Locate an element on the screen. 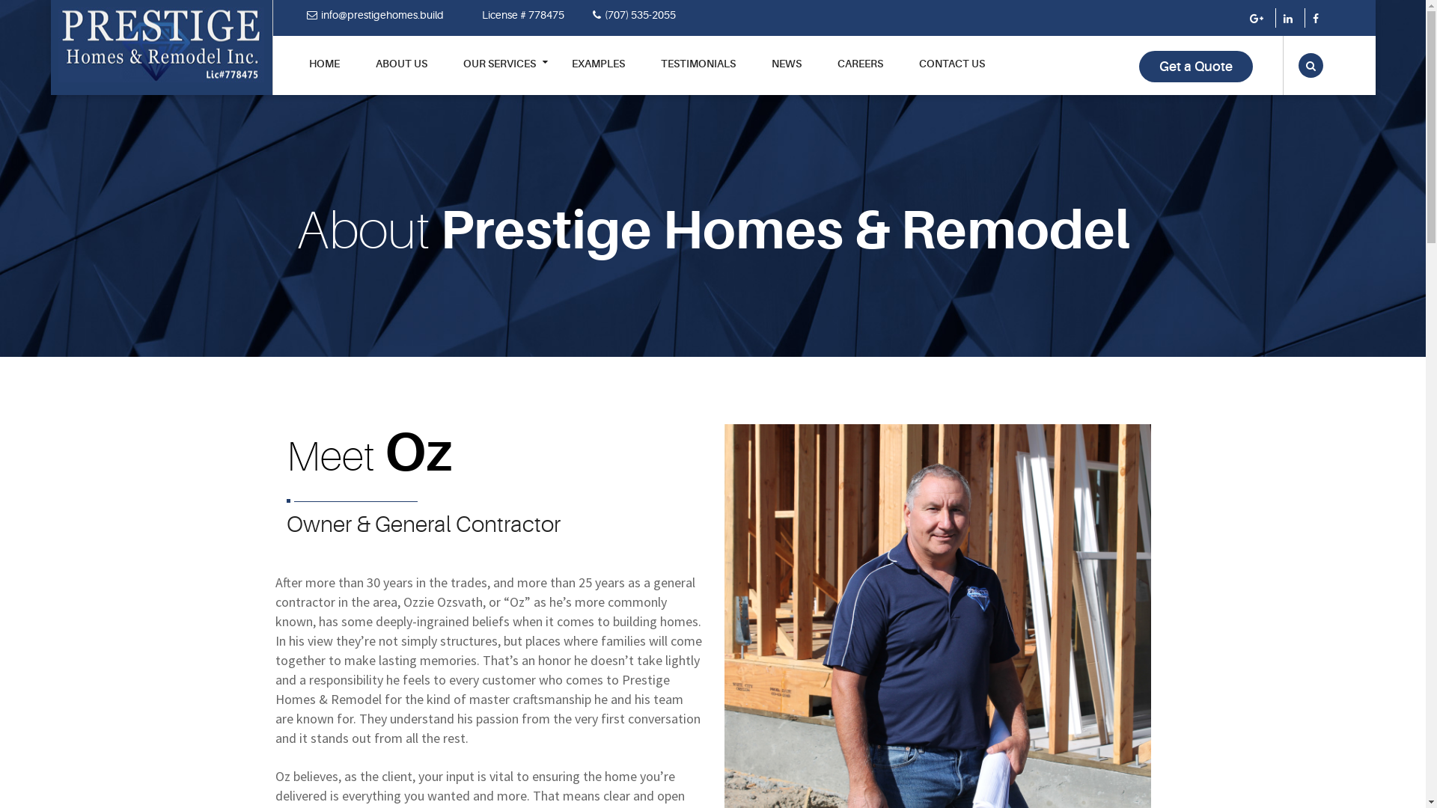 The height and width of the screenshot is (808, 1437). Linkedin is located at coordinates (1290, 19).